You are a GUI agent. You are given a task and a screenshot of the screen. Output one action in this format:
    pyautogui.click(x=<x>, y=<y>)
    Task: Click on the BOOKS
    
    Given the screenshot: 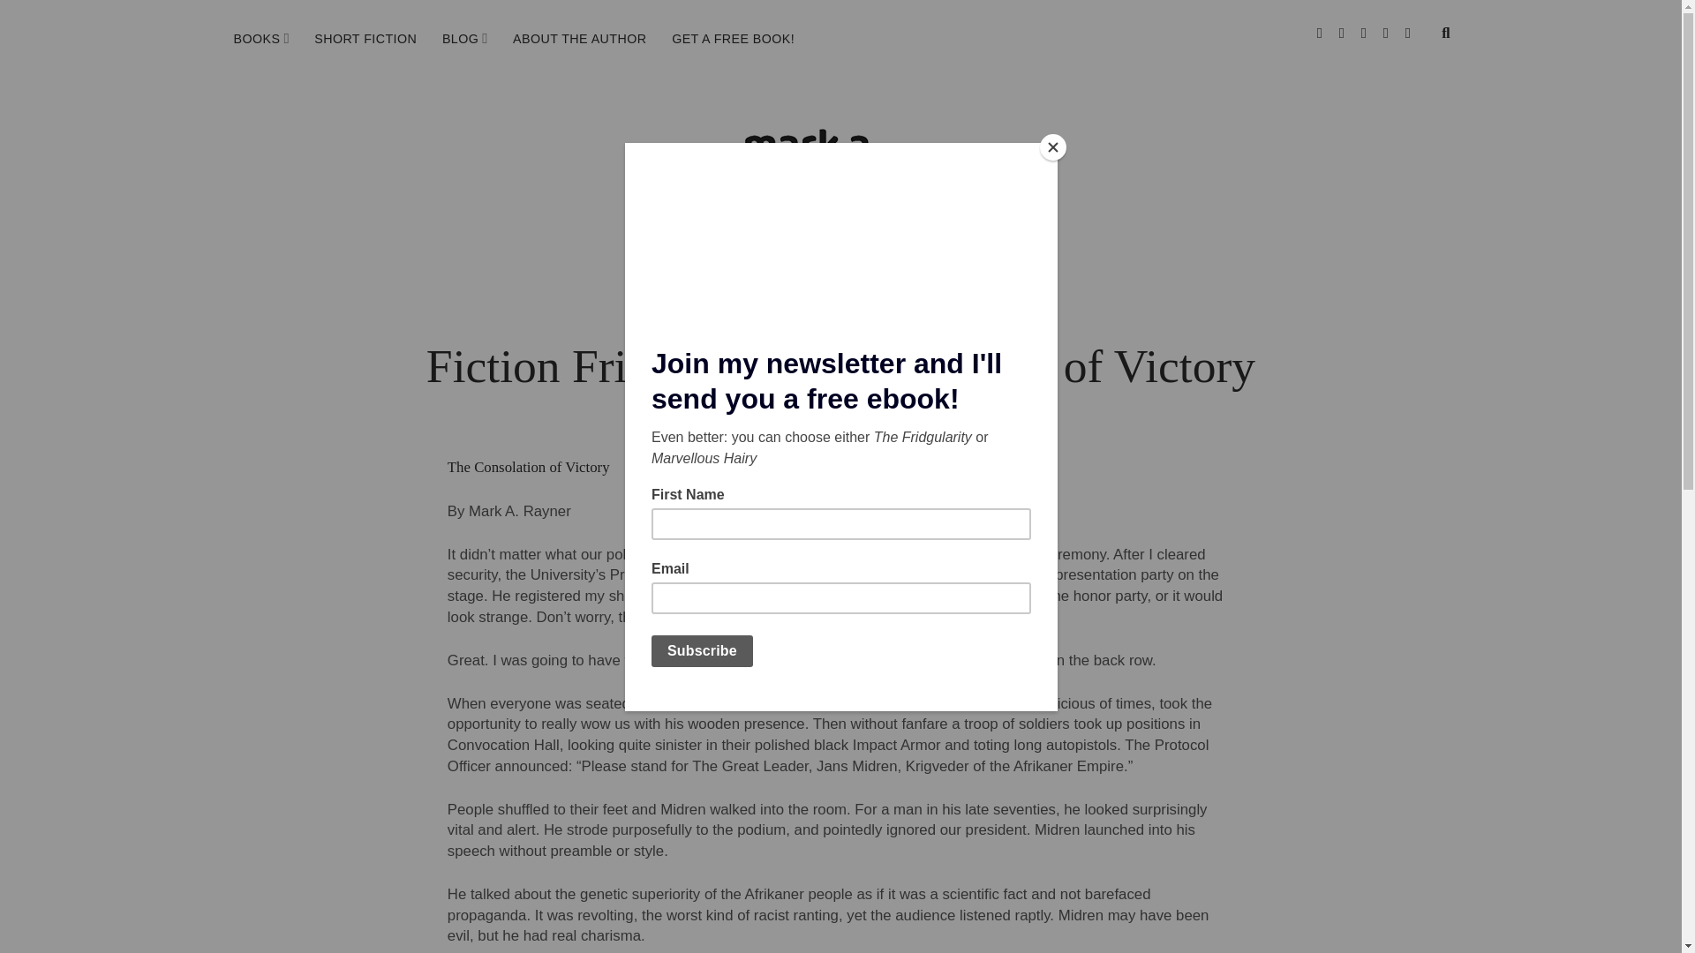 What is the action you would take?
    pyautogui.click(x=256, y=39)
    